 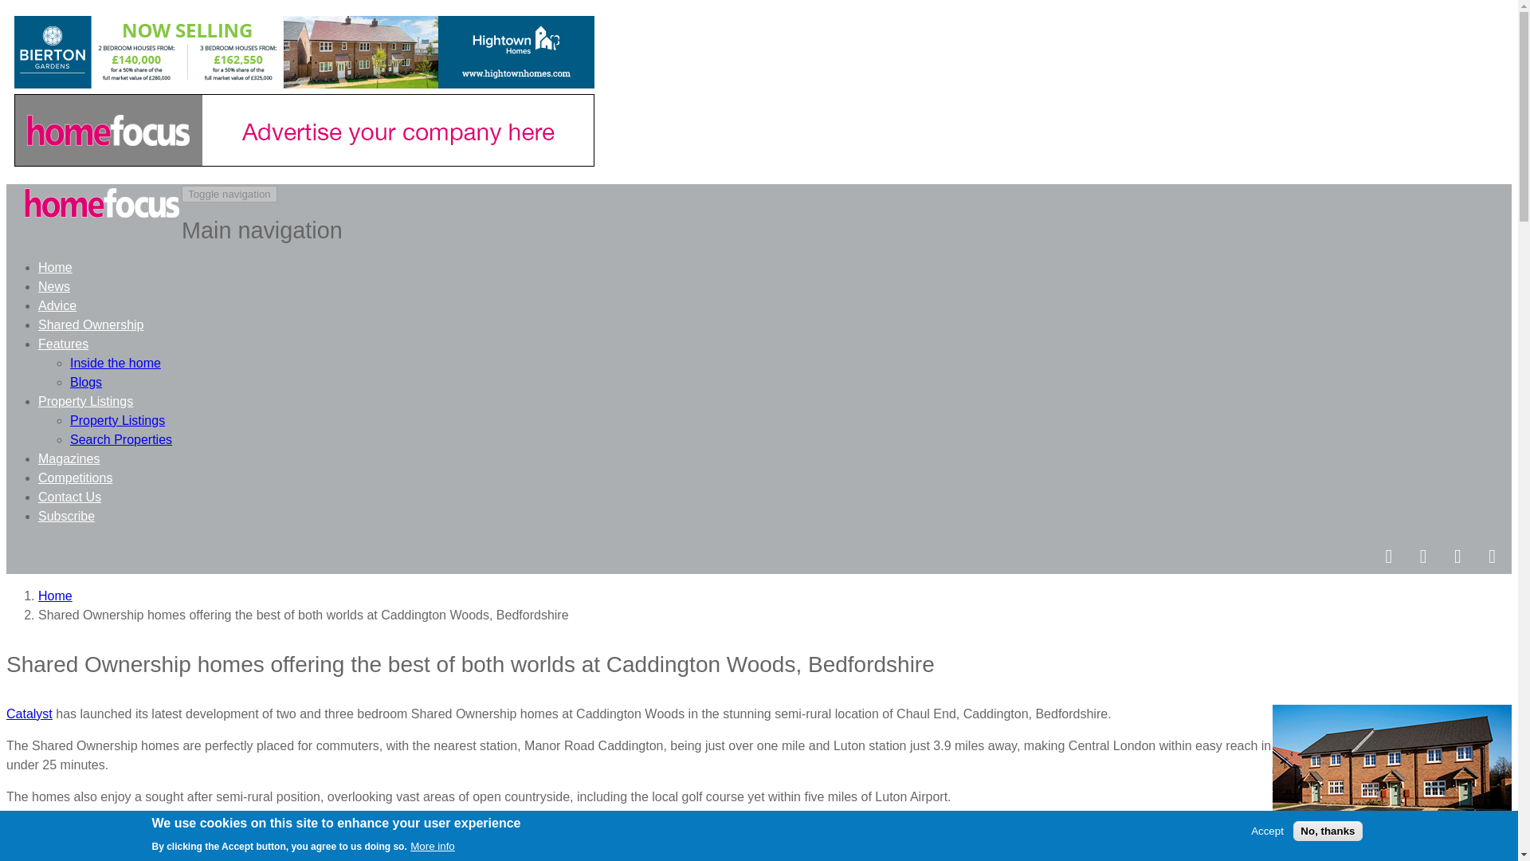 What do you see at coordinates (29, 713) in the screenshot?
I see `Catalyst` at bounding box center [29, 713].